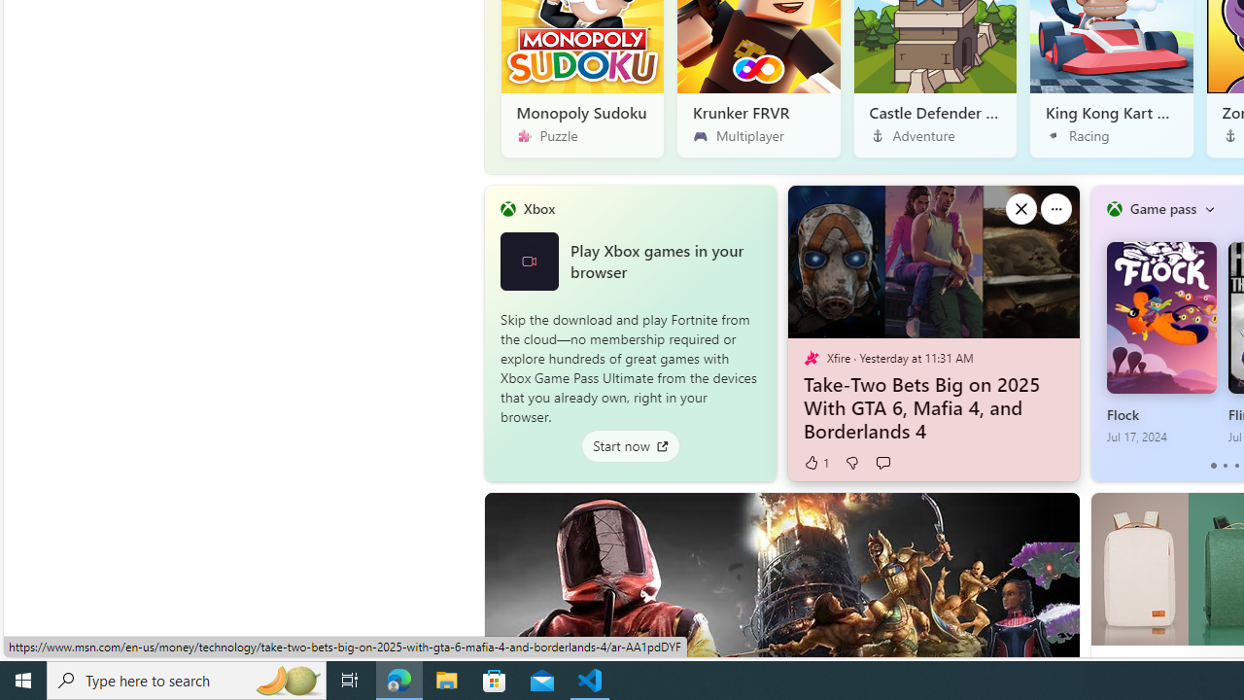 This screenshot has height=700, width=1244. I want to click on Start now, so click(630, 445).